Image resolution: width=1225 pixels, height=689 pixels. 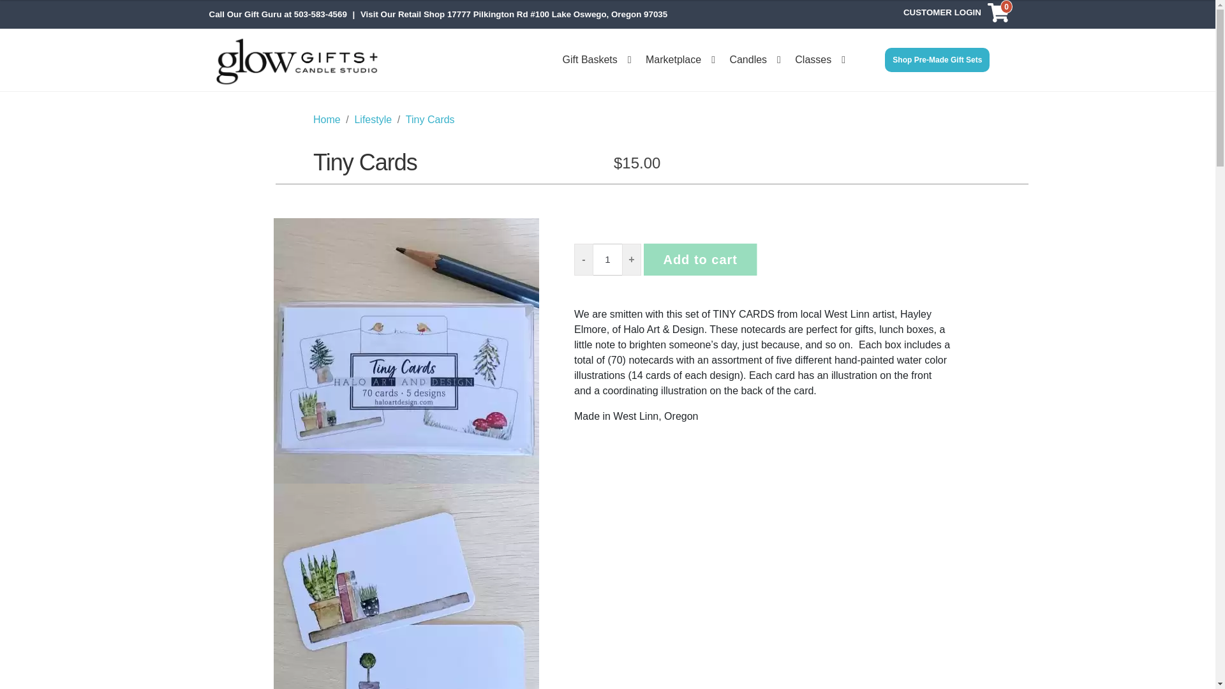 What do you see at coordinates (820, 60) in the screenshot?
I see `Classes` at bounding box center [820, 60].